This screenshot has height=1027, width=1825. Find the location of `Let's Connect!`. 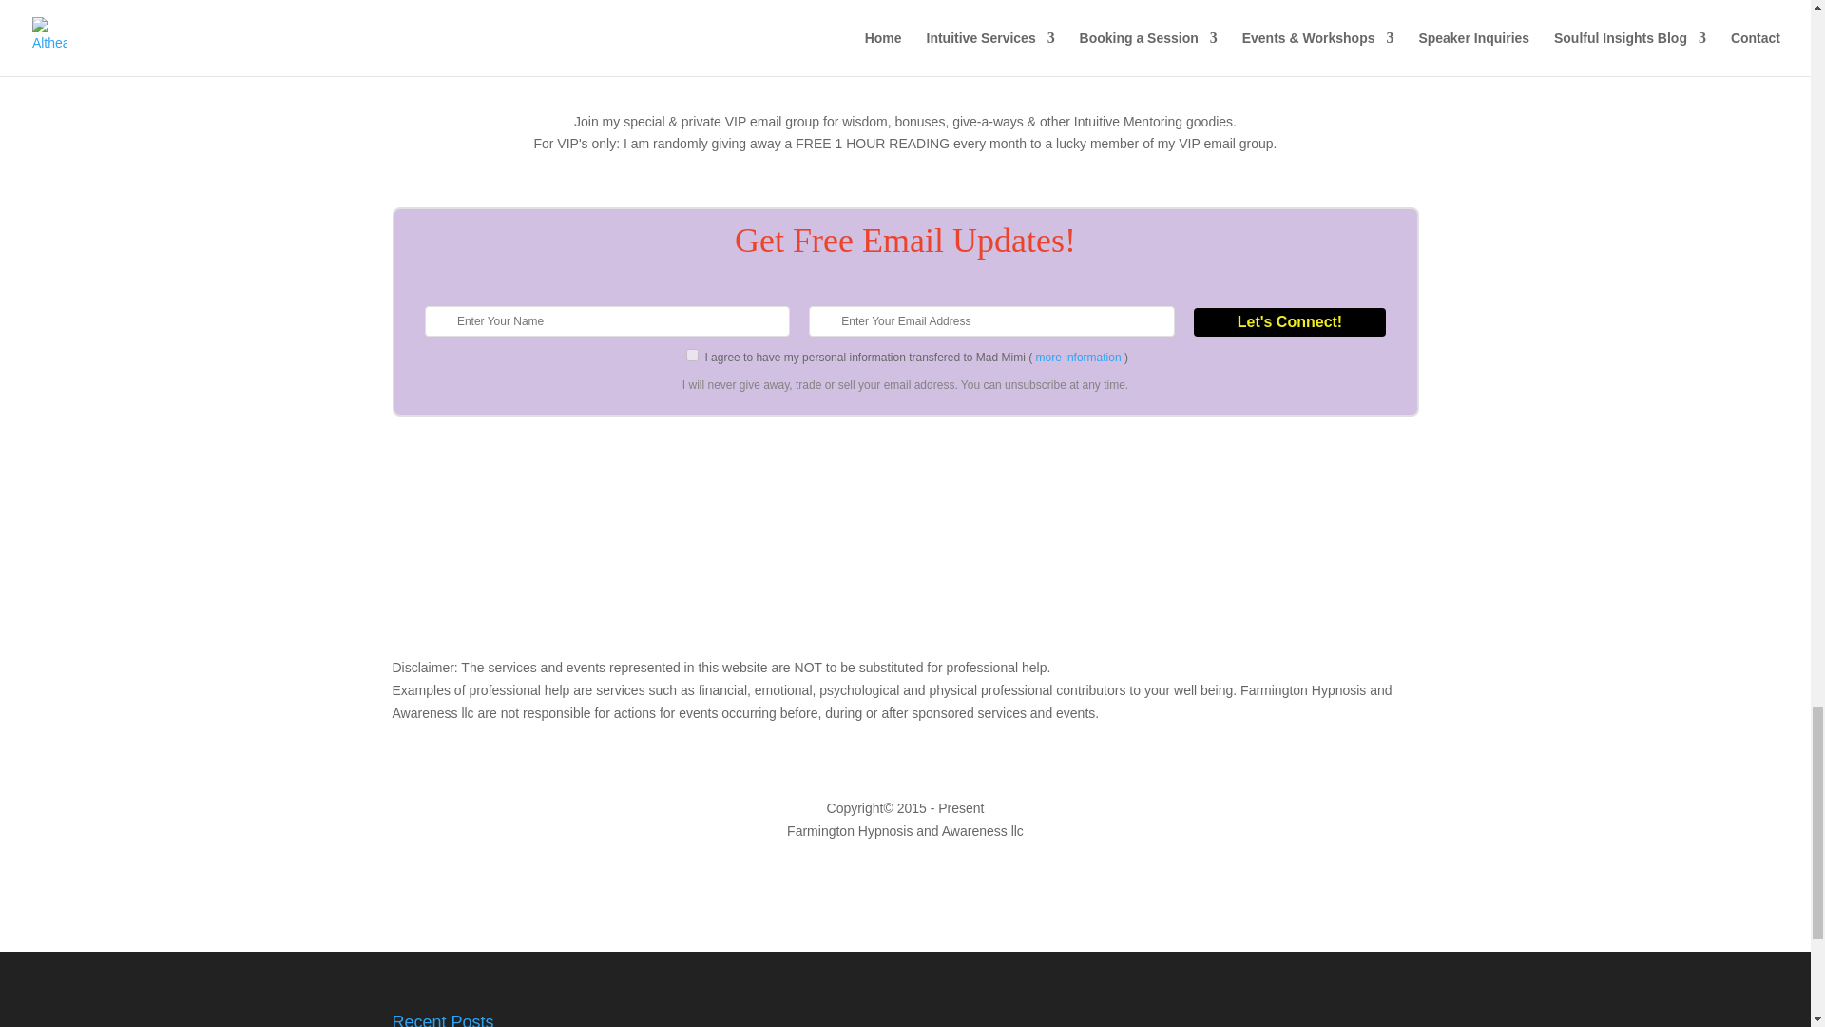

Let's Connect! is located at coordinates (1289, 322).